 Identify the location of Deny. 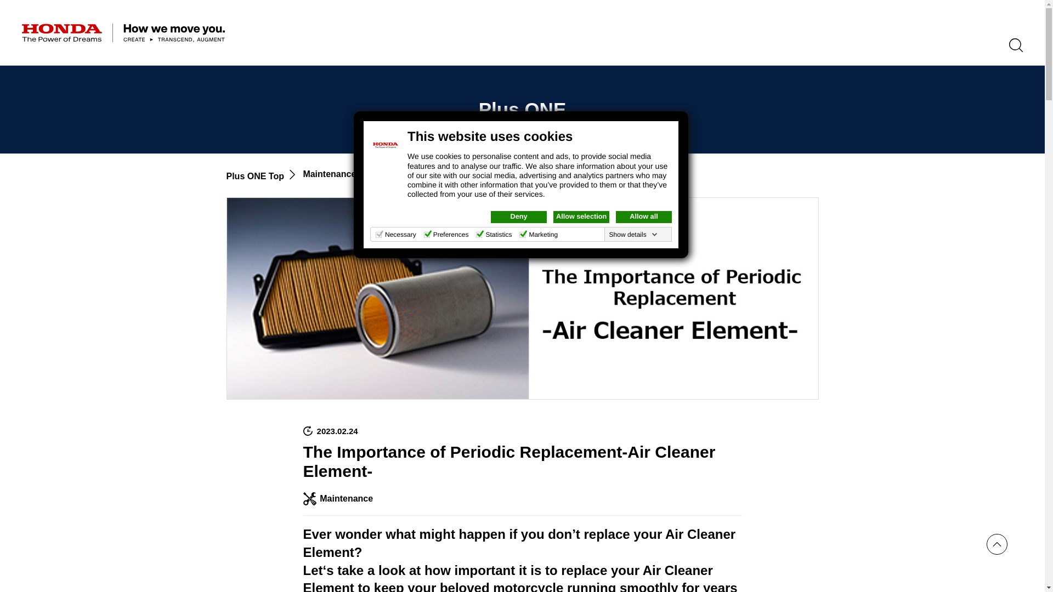
(518, 217).